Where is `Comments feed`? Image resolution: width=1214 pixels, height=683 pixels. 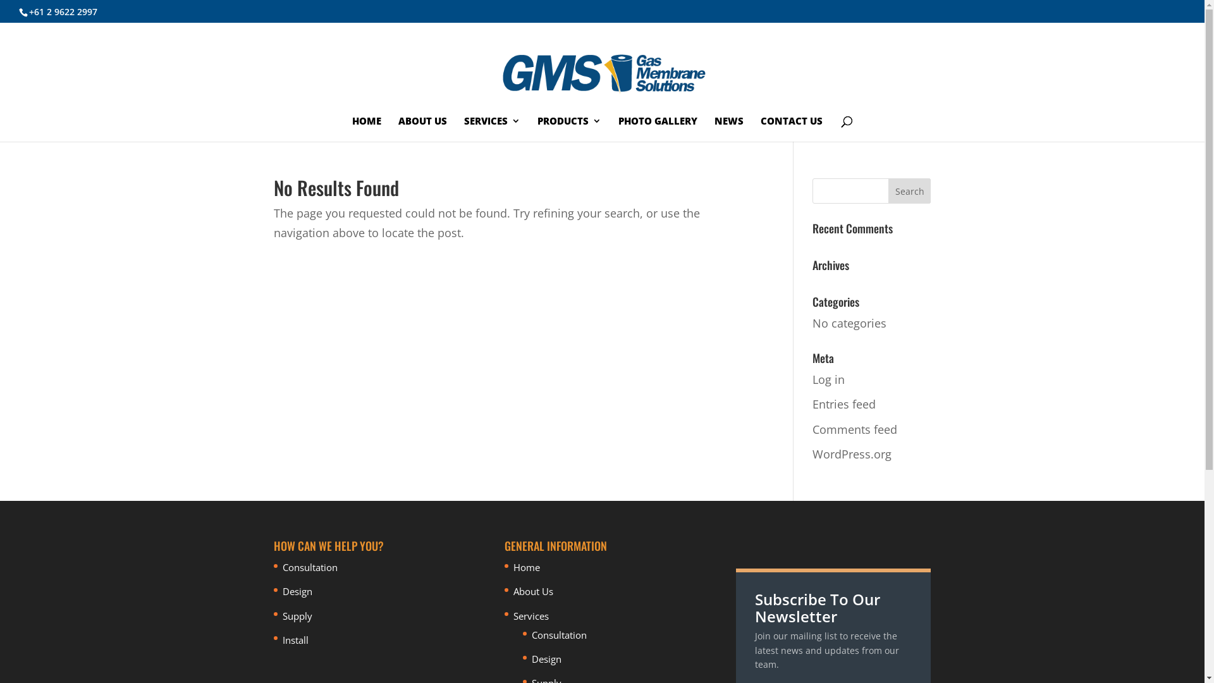 Comments feed is located at coordinates (855, 429).